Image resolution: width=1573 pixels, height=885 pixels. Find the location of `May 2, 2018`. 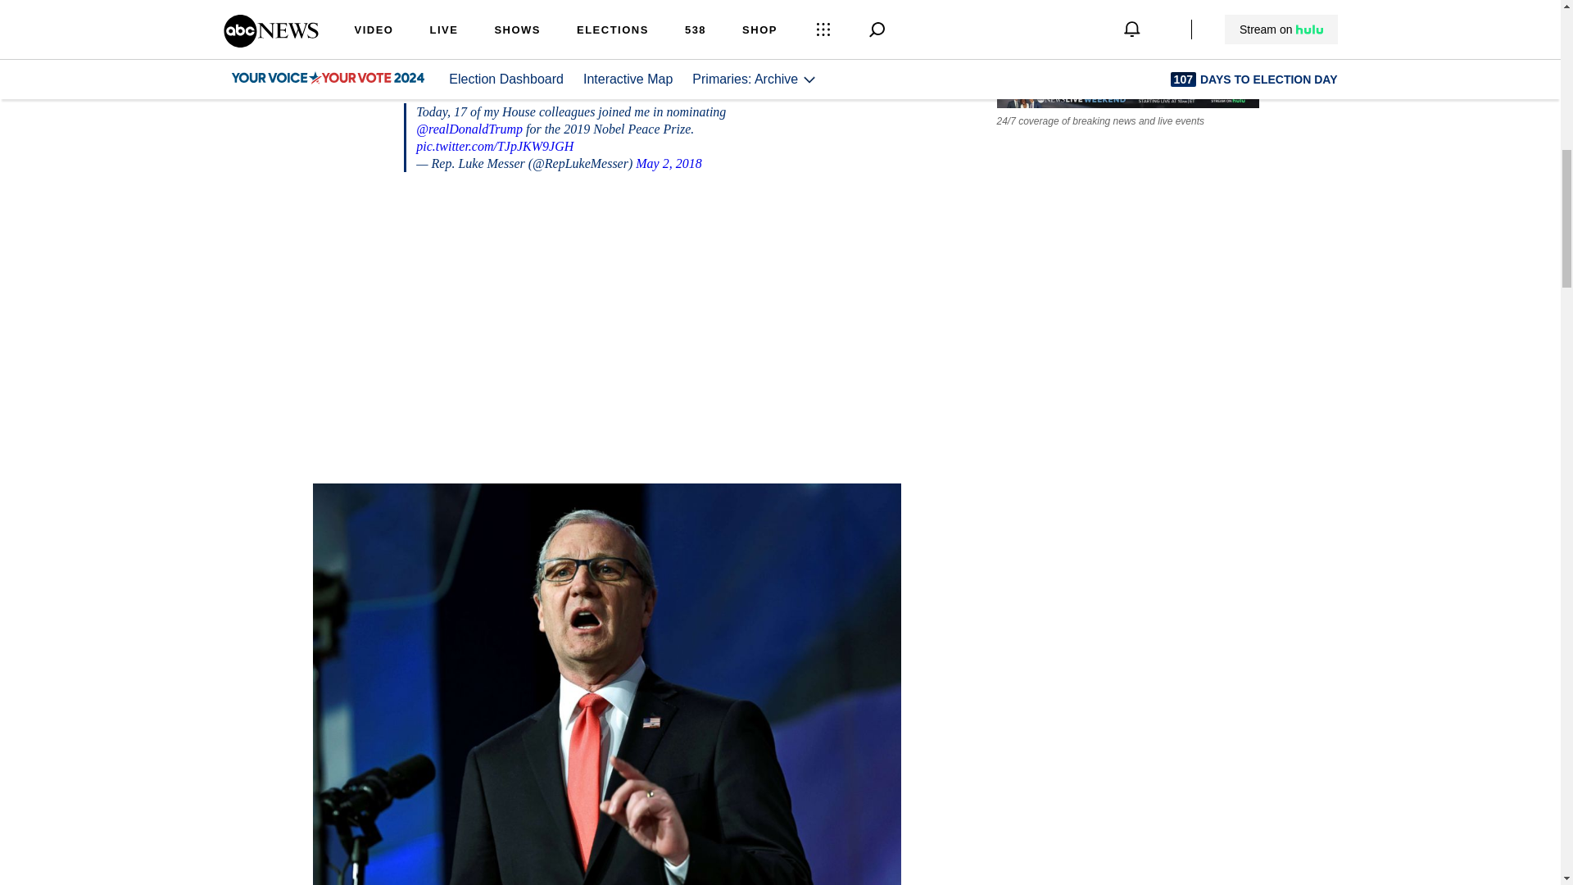

May 2, 2018 is located at coordinates (669, 164).